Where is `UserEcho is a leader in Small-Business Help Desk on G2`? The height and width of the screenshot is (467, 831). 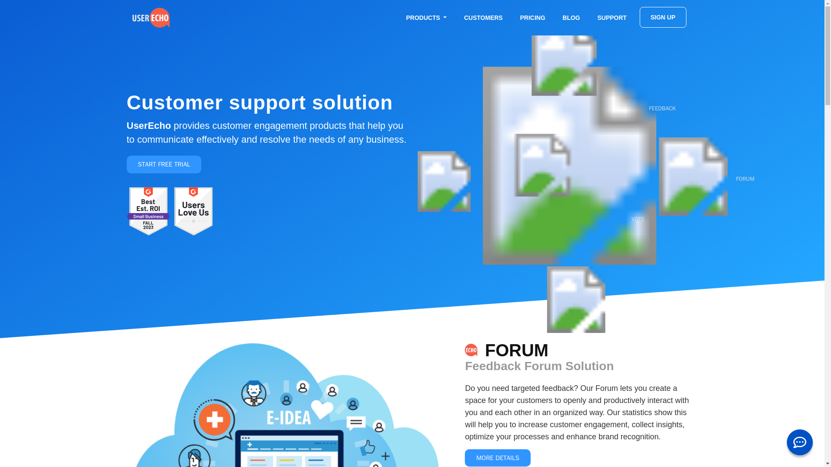 UserEcho is a leader in Small-Business Help Desk on G2 is located at coordinates (148, 211).